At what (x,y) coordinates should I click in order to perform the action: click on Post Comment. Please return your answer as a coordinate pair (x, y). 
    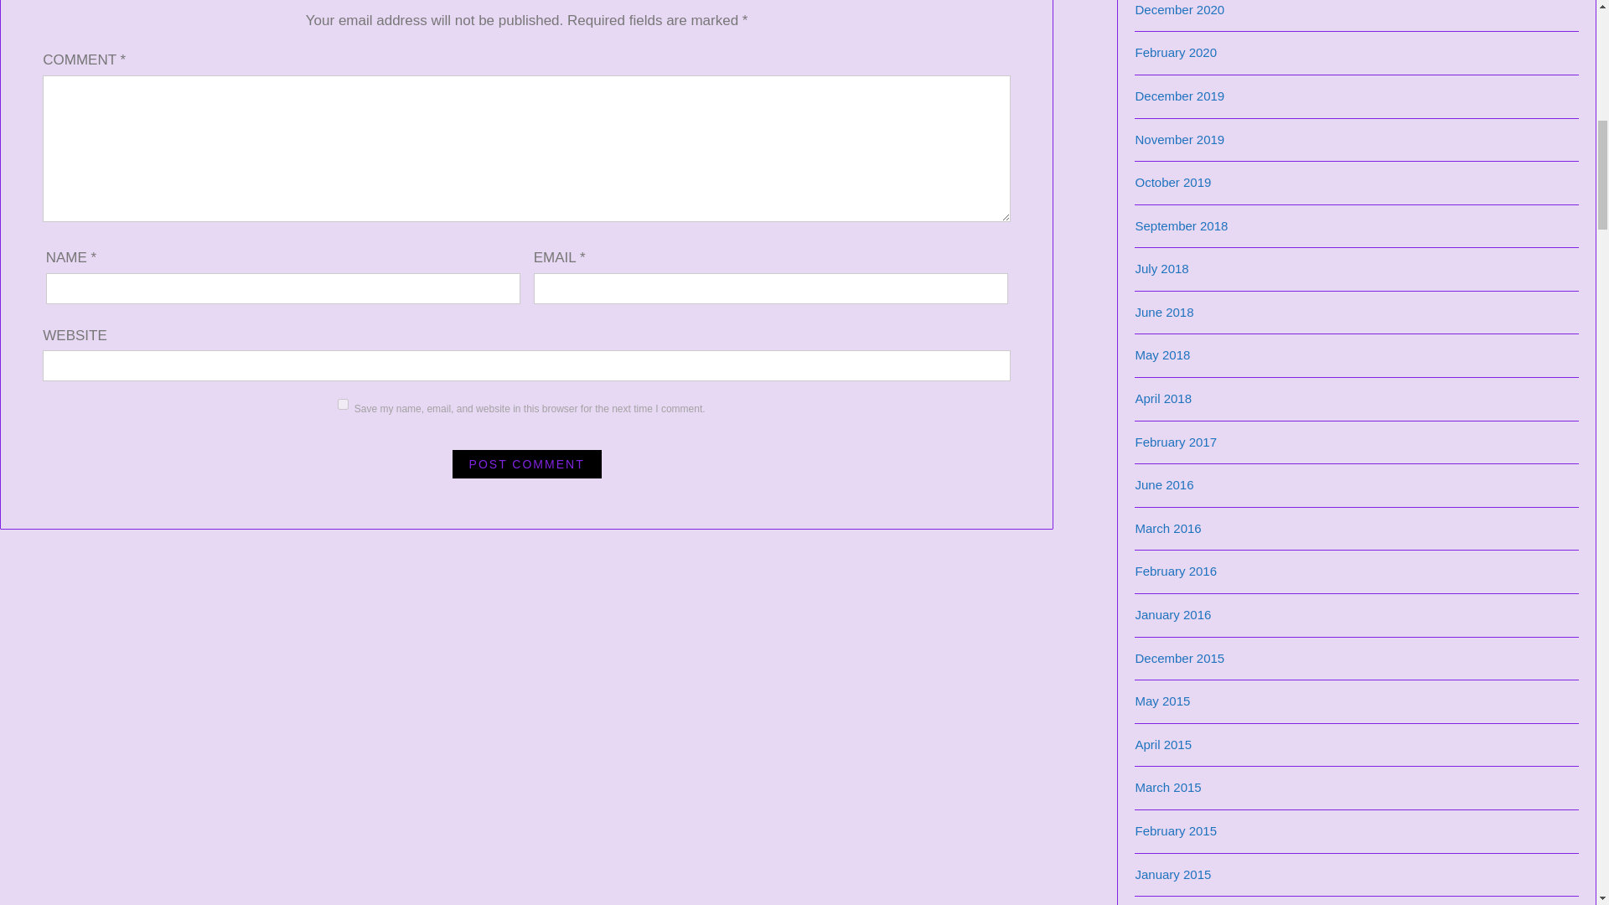
    Looking at the image, I should click on (526, 464).